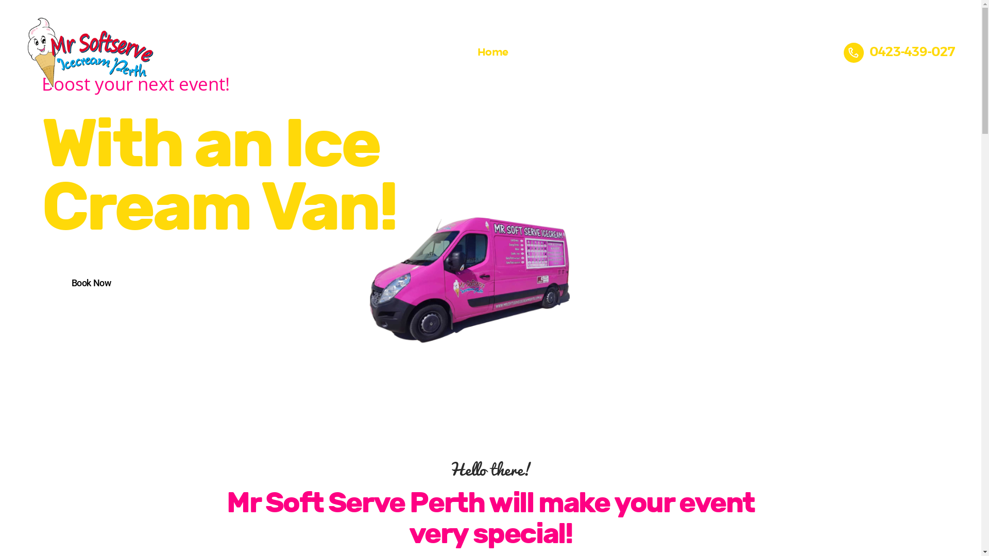 The image size is (989, 556). Describe the element at coordinates (705, 53) in the screenshot. I see `Products` at that location.